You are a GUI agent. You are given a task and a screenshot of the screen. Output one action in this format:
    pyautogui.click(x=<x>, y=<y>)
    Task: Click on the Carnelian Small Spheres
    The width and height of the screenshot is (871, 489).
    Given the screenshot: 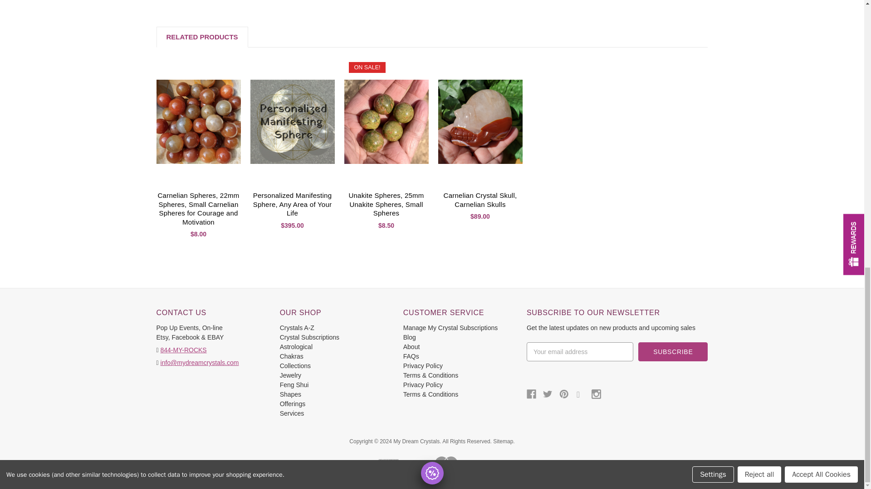 What is the action you would take?
    pyautogui.click(x=198, y=121)
    